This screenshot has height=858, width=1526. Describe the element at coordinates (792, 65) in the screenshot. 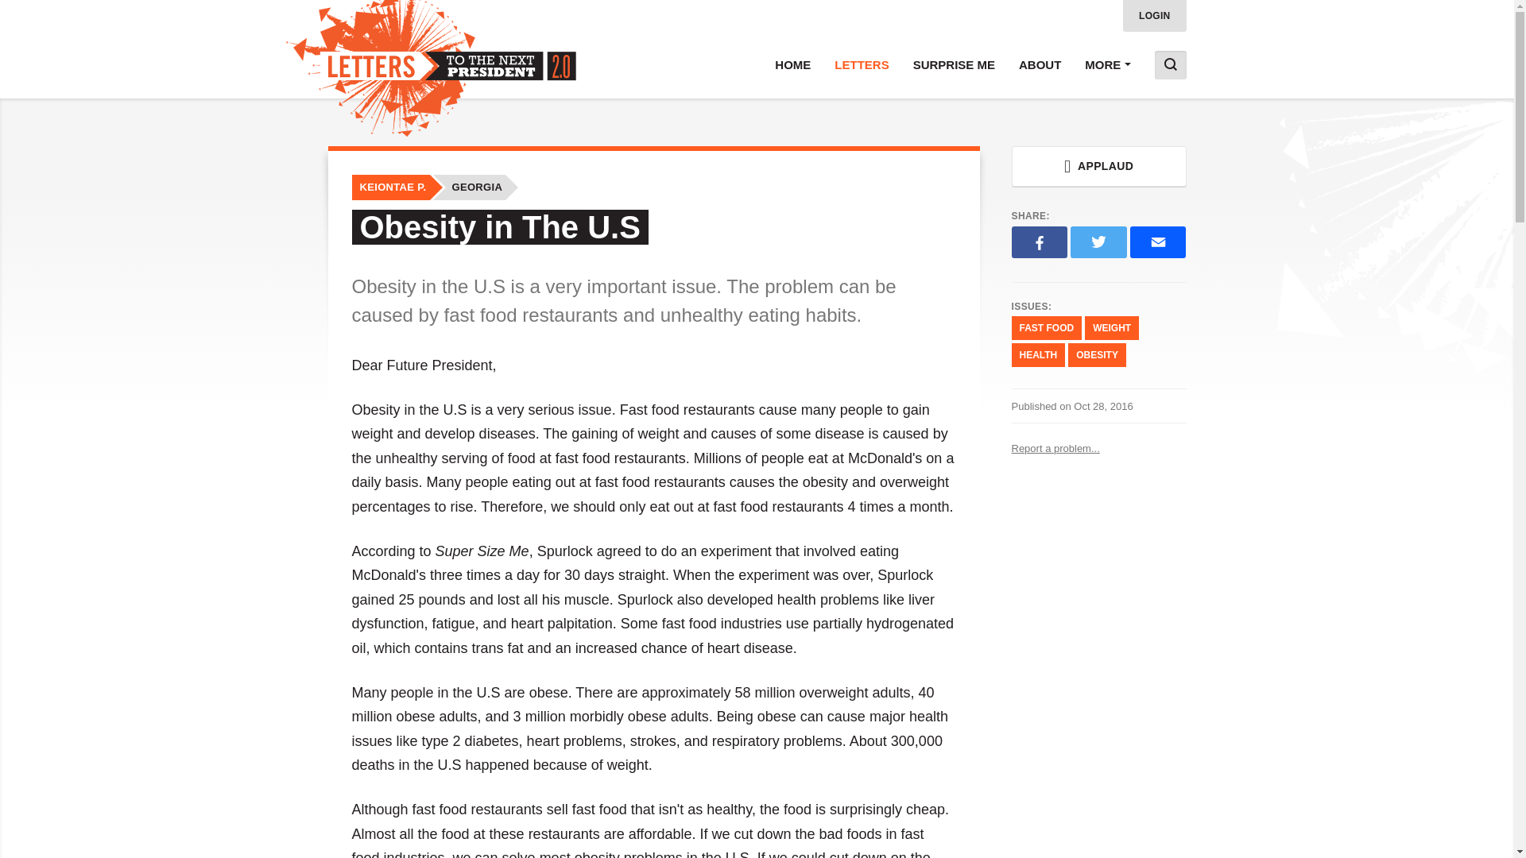

I see `HOME` at that location.